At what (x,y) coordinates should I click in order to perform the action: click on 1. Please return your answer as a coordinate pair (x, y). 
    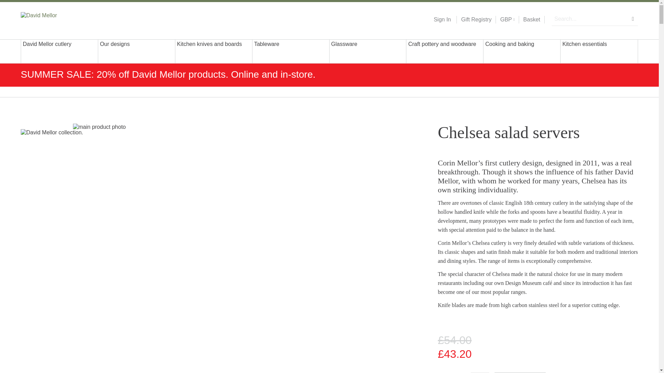
    Looking at the image, I should click on (480, 373).